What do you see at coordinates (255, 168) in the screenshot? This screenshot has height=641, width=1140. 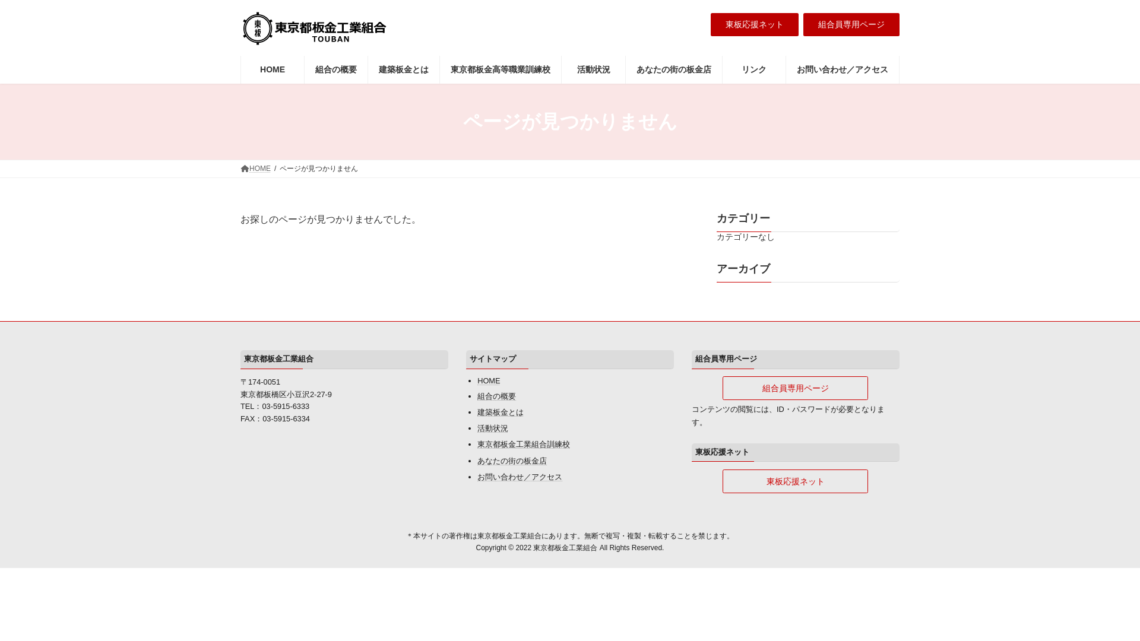 I see `HOME` at bounding box center [255, 168].